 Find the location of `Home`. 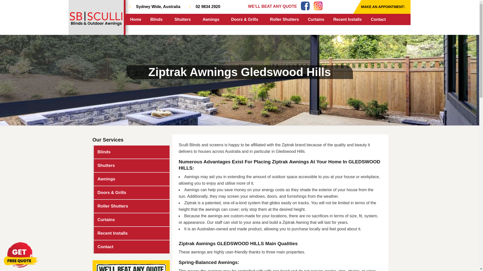

Home is located at coordinates (135, 20).